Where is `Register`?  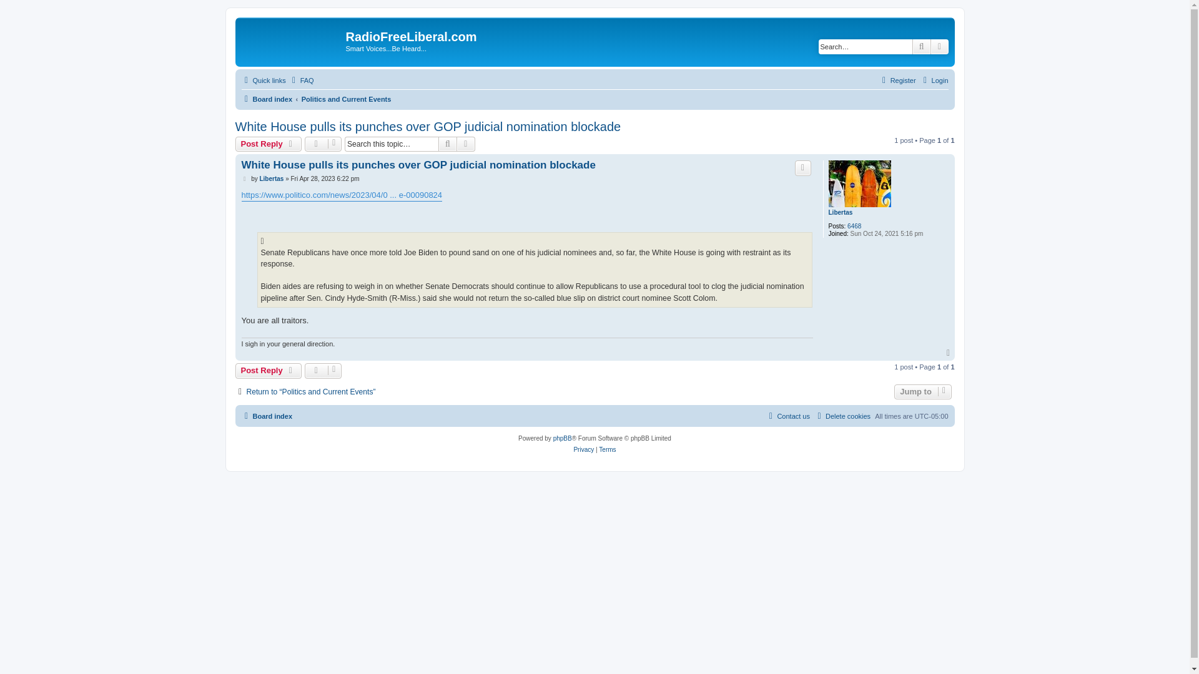
Register is located at coordinates (897, 80).